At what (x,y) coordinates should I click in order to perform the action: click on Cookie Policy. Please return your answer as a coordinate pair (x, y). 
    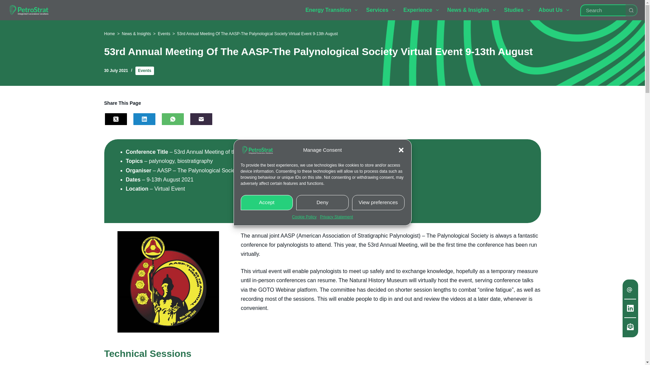
    Looking at the image, I should click on (304, 217).